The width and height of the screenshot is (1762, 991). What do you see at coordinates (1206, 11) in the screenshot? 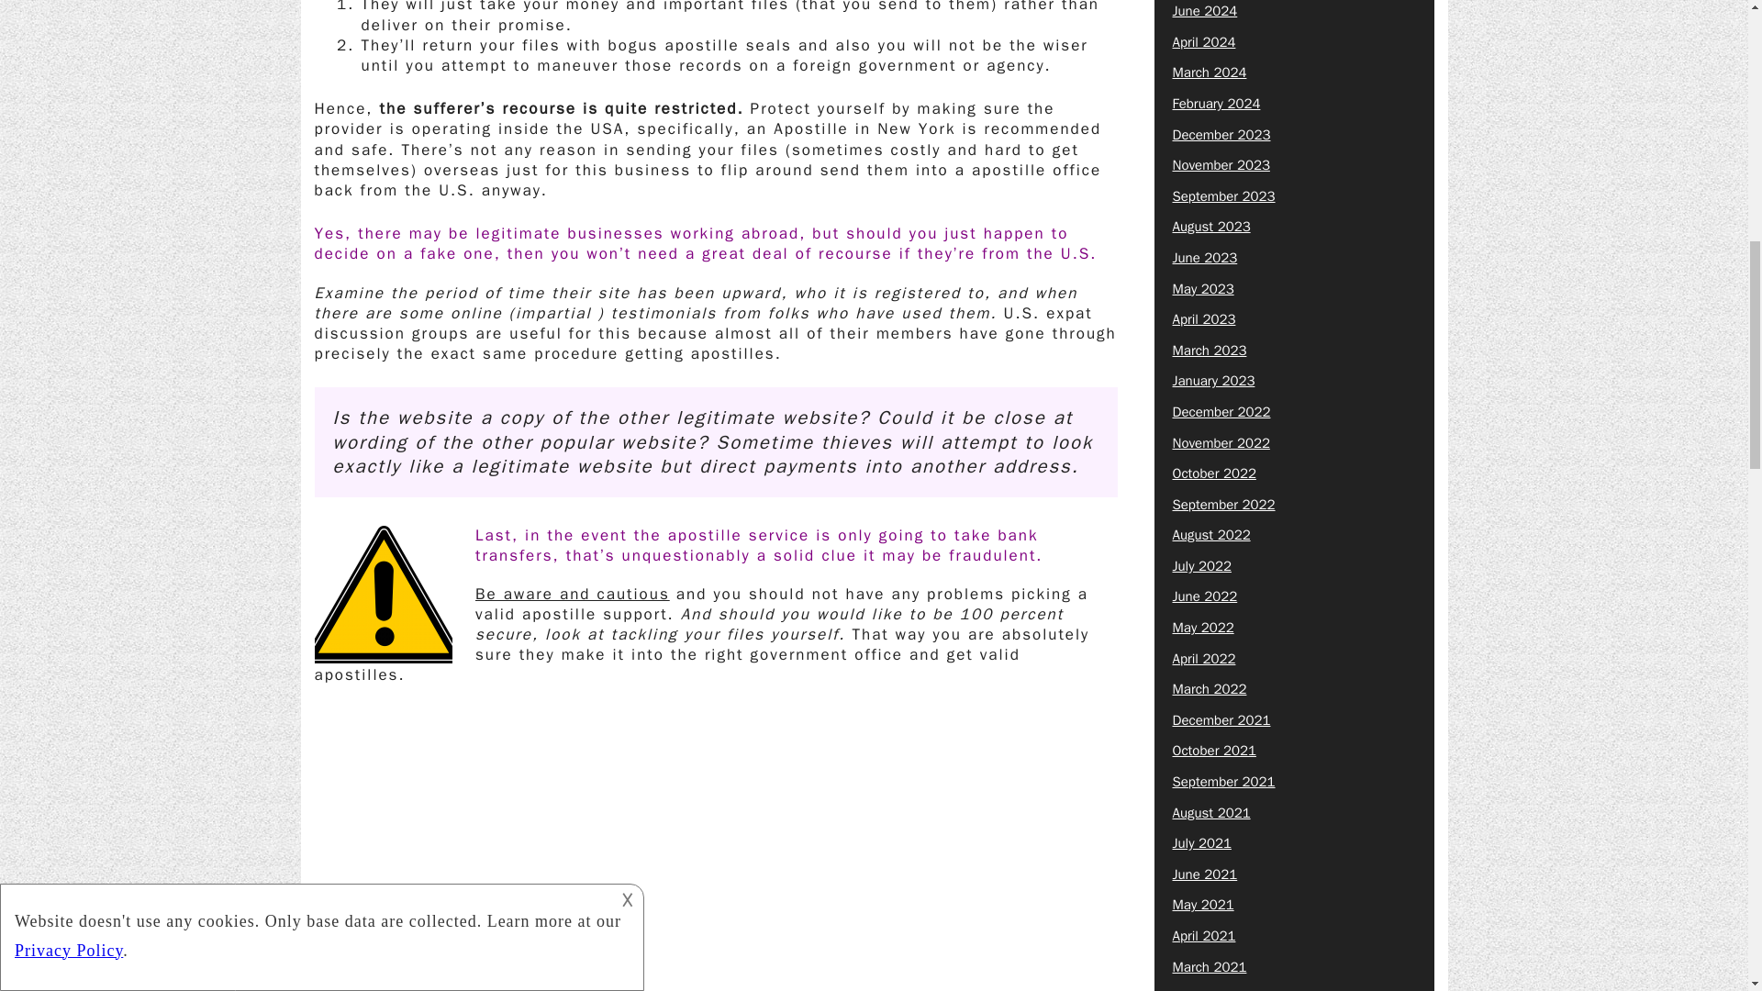
I see `June 2024` at bounding box center [1206, 11].